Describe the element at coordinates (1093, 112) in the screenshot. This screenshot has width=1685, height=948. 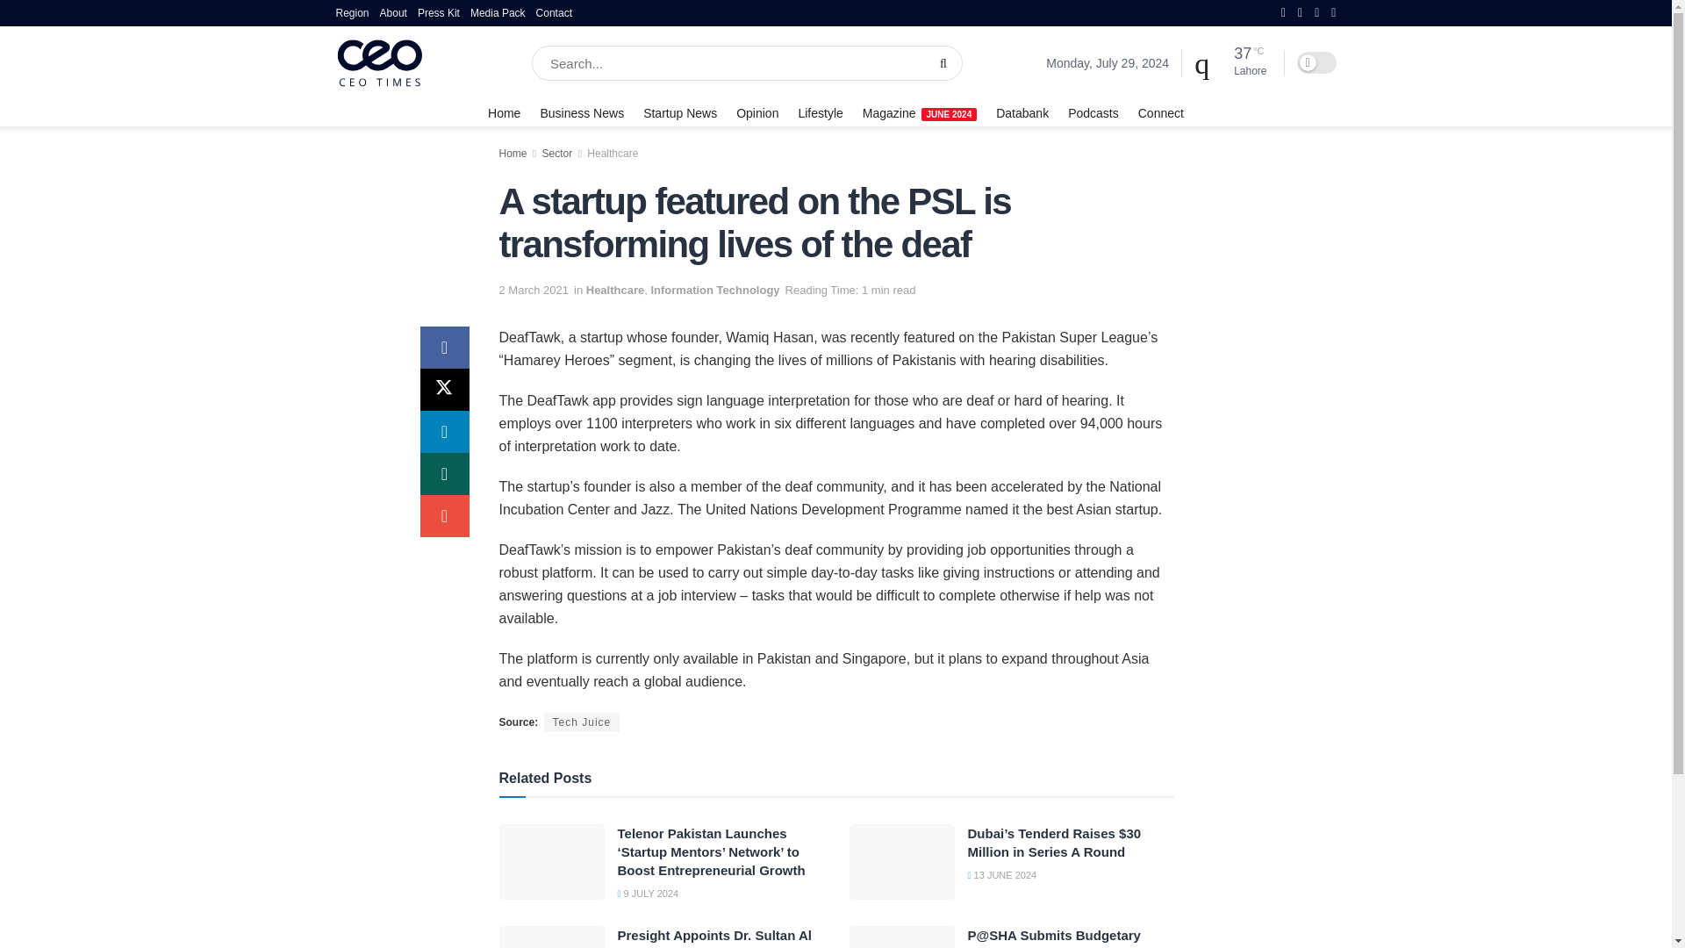
I see `Podcasts` at that location.